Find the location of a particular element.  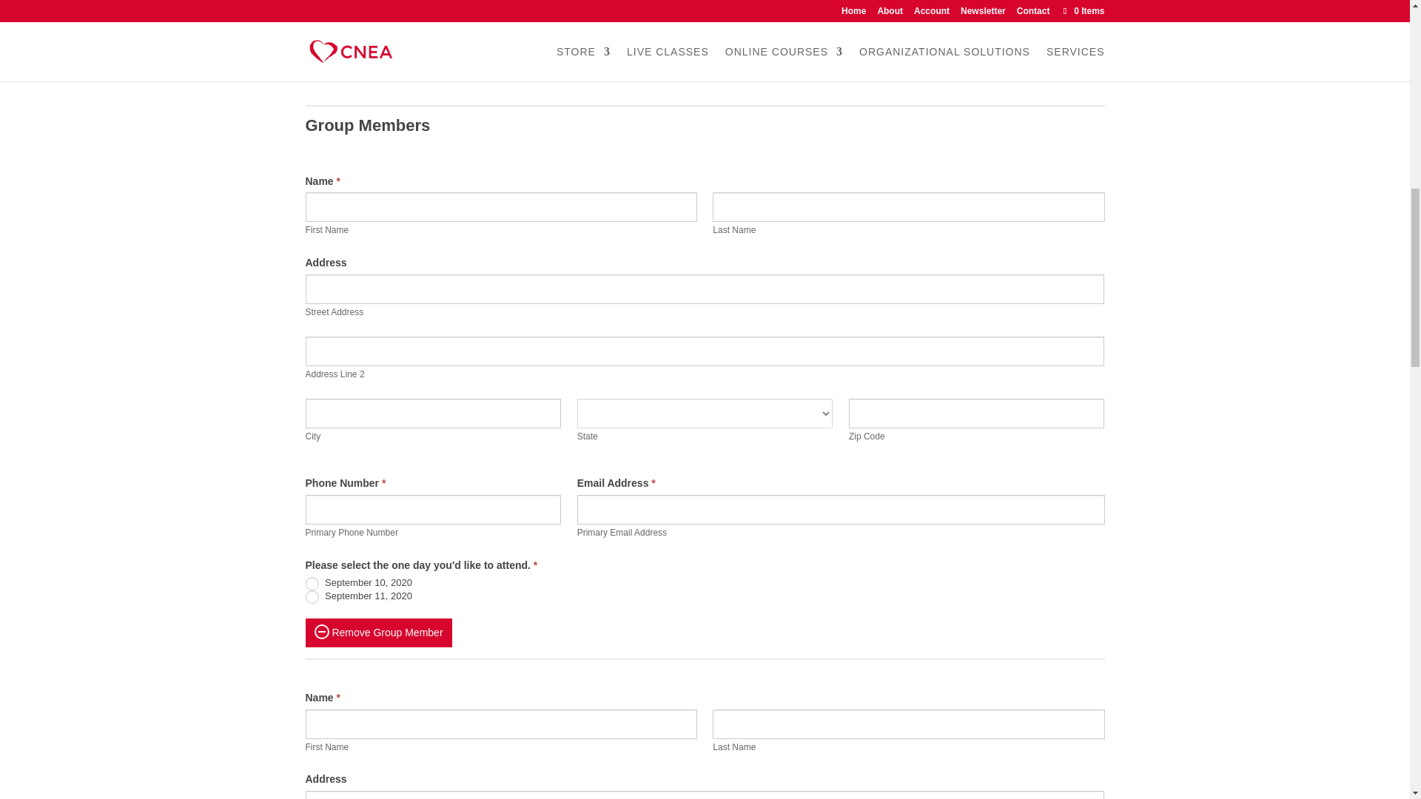

September 10, 2020 is located at coordinates (312, 48).